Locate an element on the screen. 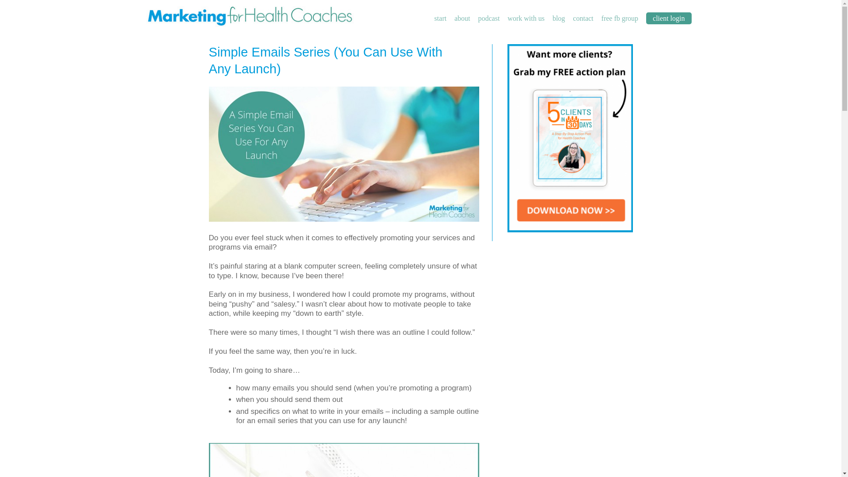 This screenshot has height=477, width=848. Marketing For Health Coaches is located at coordinates (250, 15).